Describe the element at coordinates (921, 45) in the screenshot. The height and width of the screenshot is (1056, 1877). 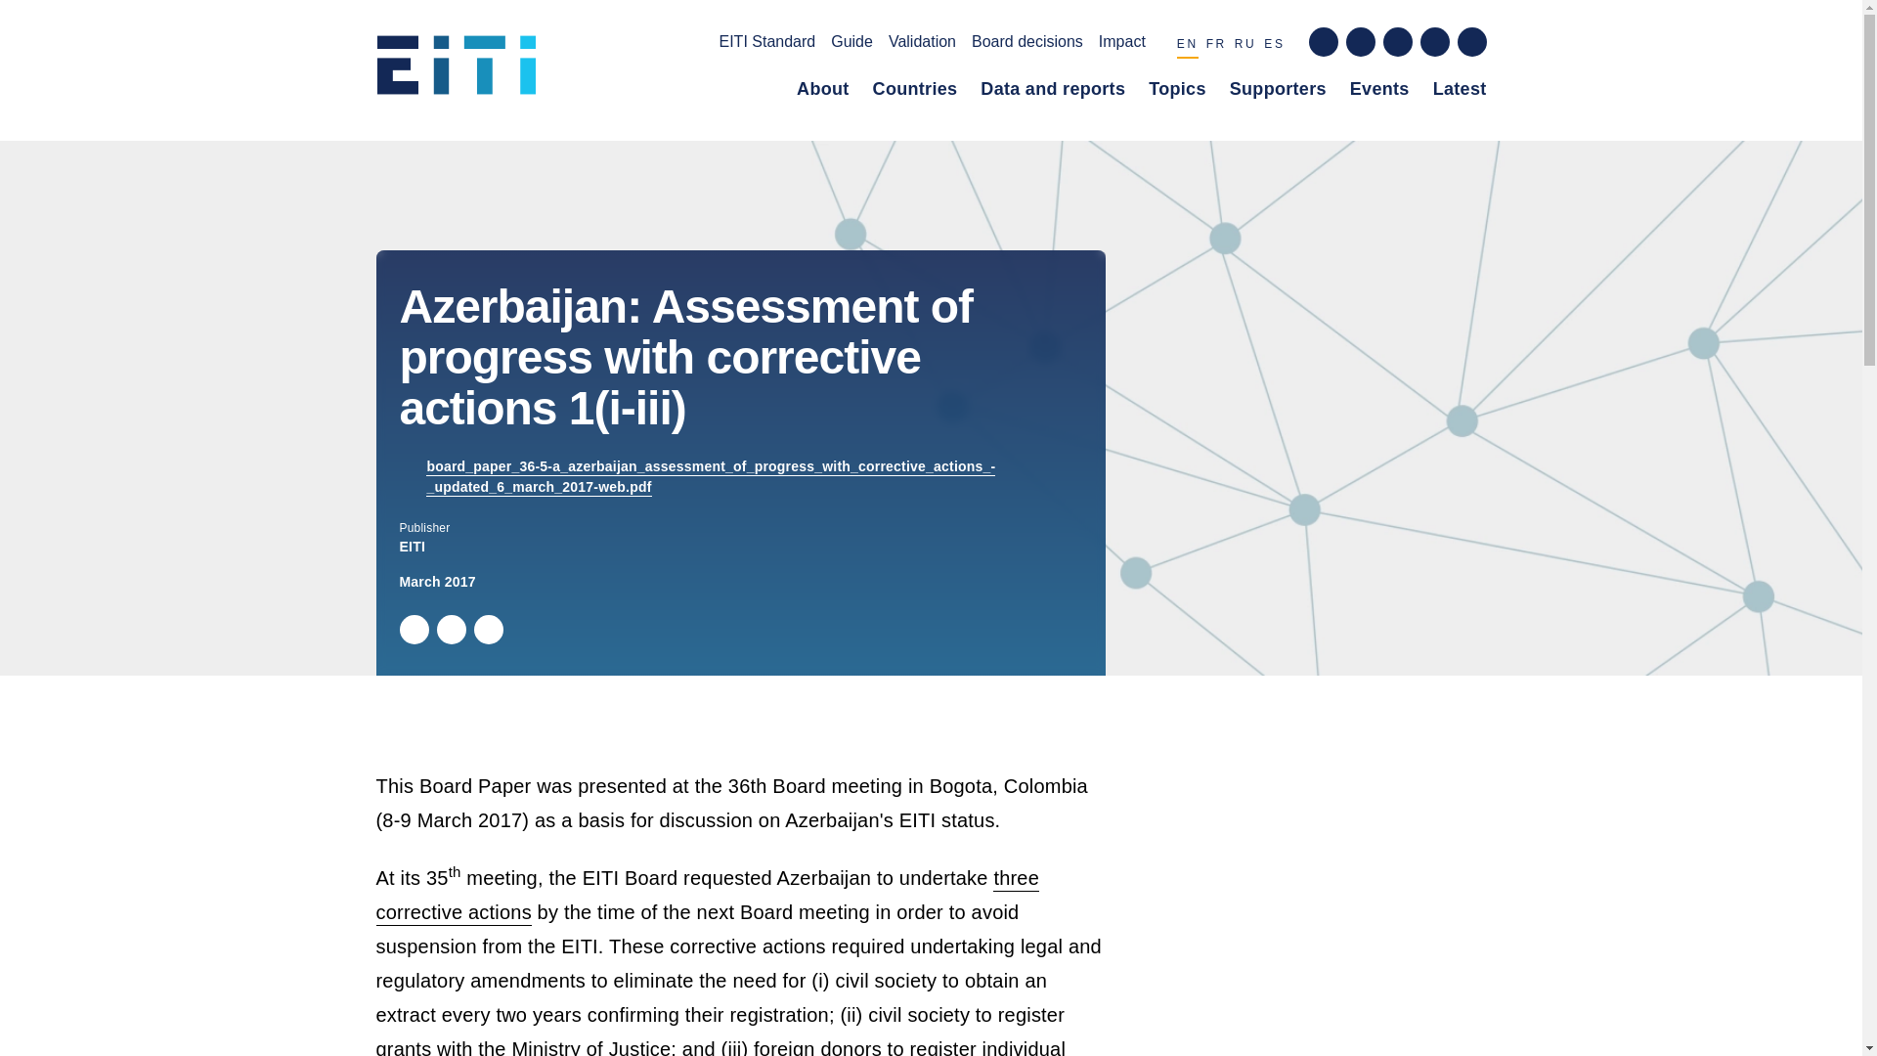
I see `Validation` at that location.